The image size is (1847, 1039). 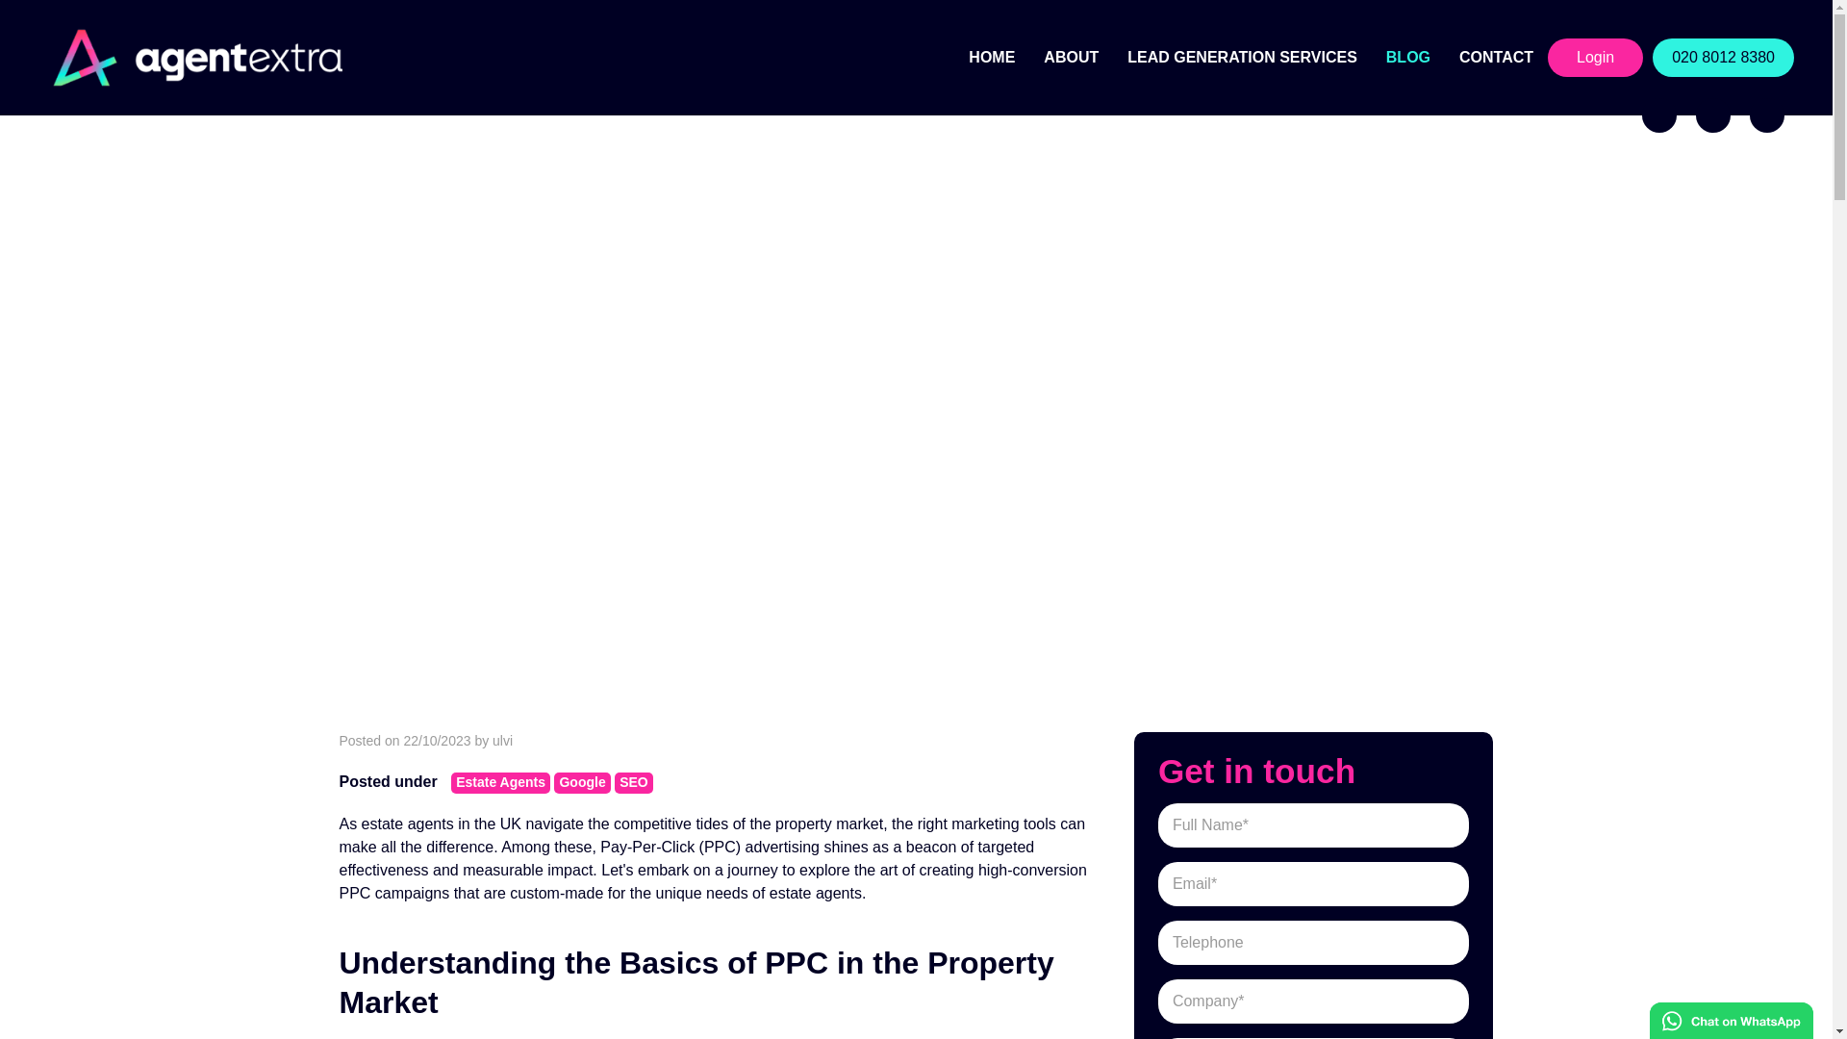 What do you see at coordinates (1766, 115) in the screenshot?
I see `Agent Extra on linkedin` at bounding box center [1766, 115].